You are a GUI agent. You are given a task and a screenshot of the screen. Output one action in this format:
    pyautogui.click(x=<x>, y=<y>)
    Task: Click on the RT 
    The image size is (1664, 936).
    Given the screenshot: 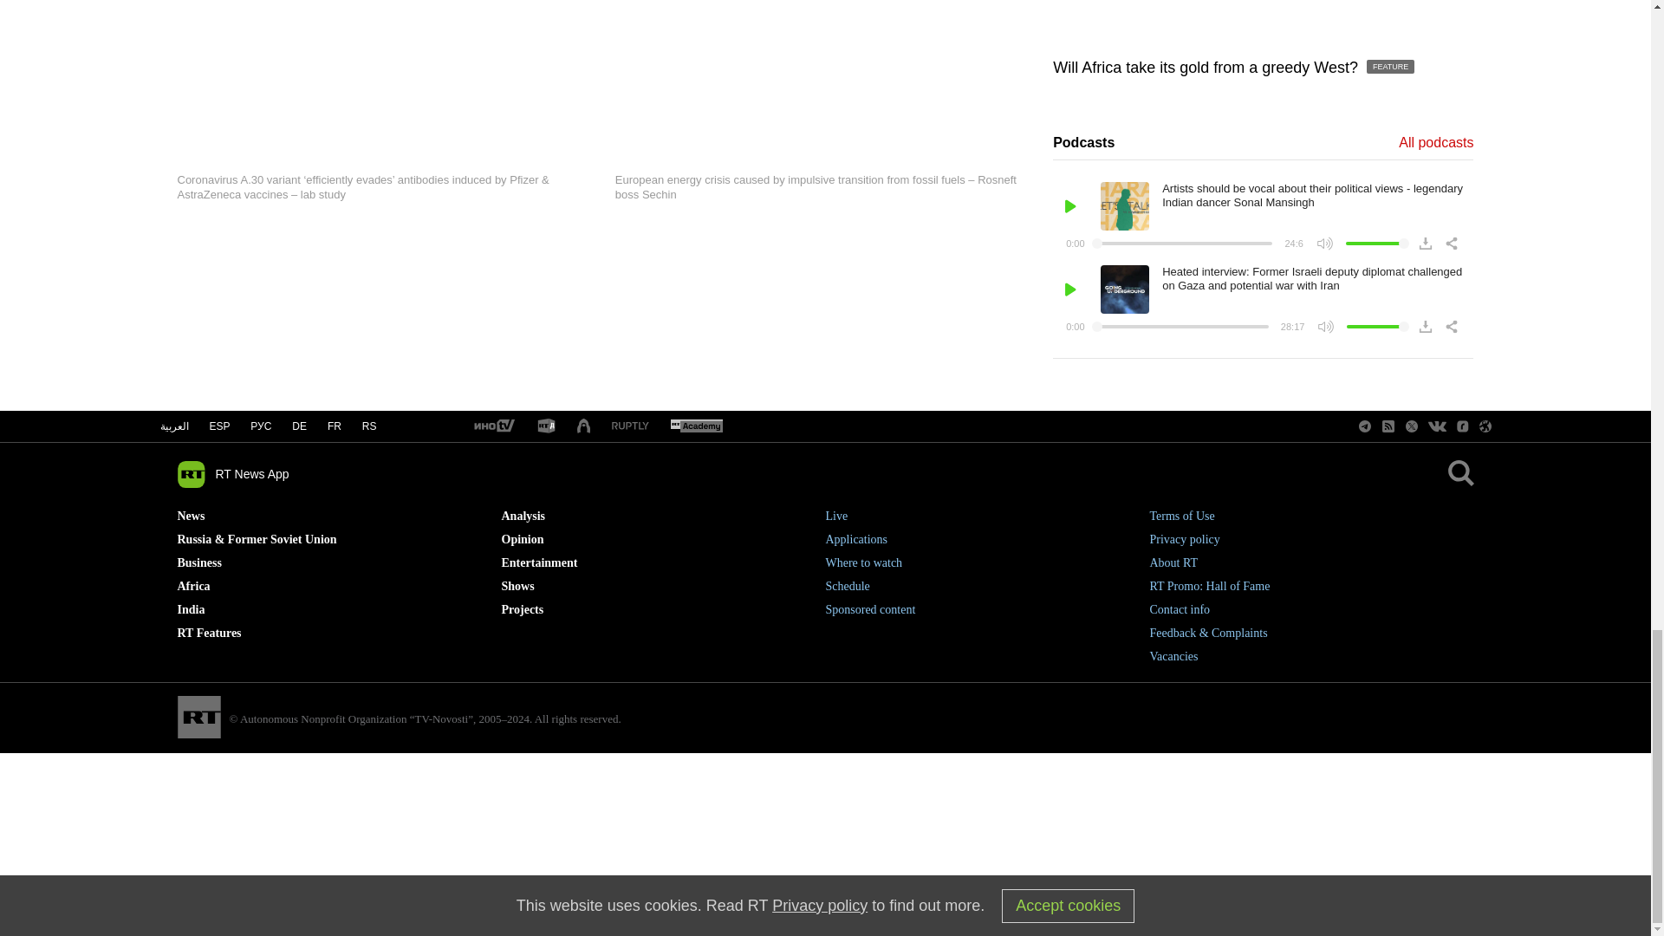 What is the action you would take?
    pyautogui.click(x=493, y=426)
    